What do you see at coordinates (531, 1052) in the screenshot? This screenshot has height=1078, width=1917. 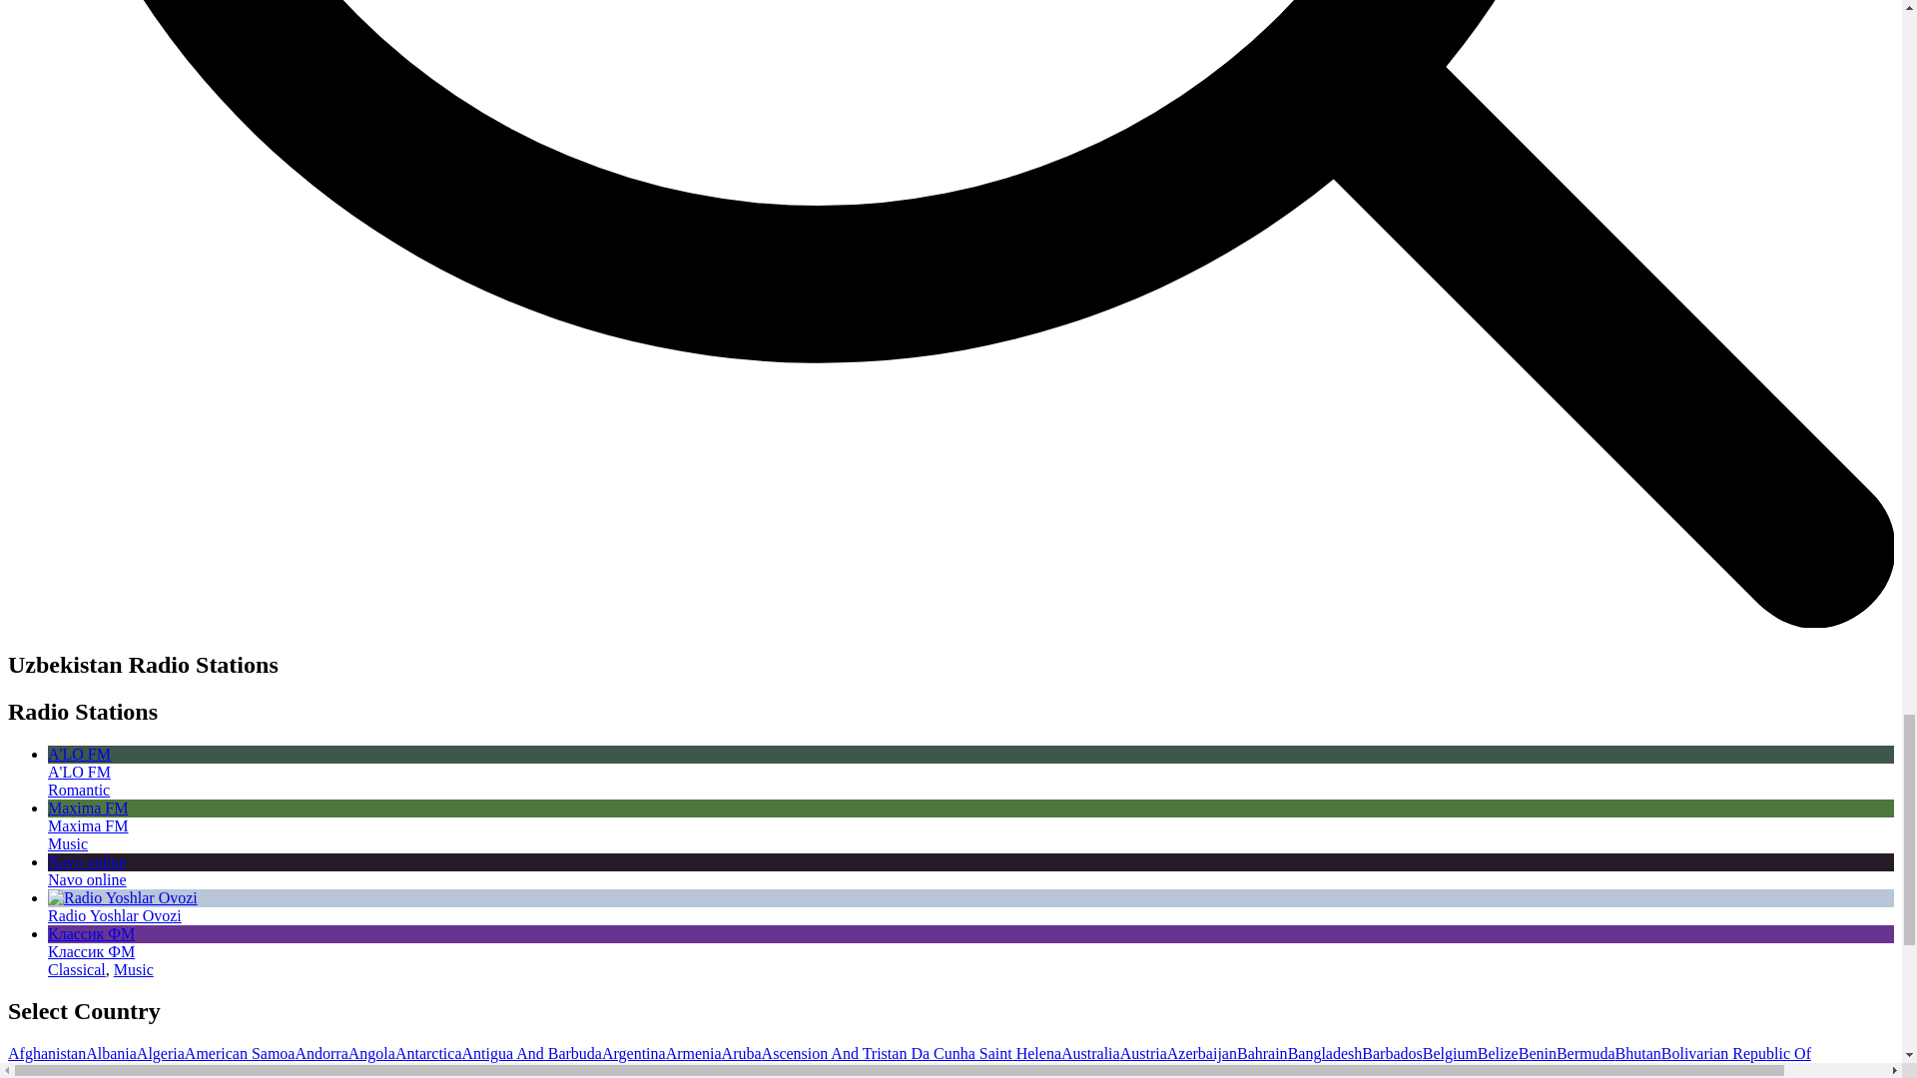 I see `Antigua And Barbuda` at bounding box center [531, 1052].